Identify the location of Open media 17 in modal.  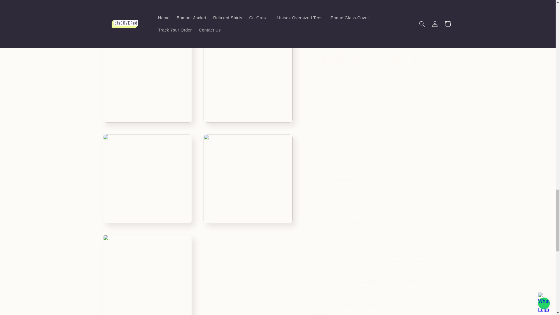
(248, 72).